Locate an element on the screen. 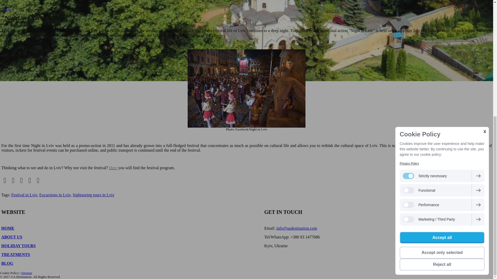 Image resolution: width=497 pixels, height=279 pixels. HOME is located at coordinates (8, 228).